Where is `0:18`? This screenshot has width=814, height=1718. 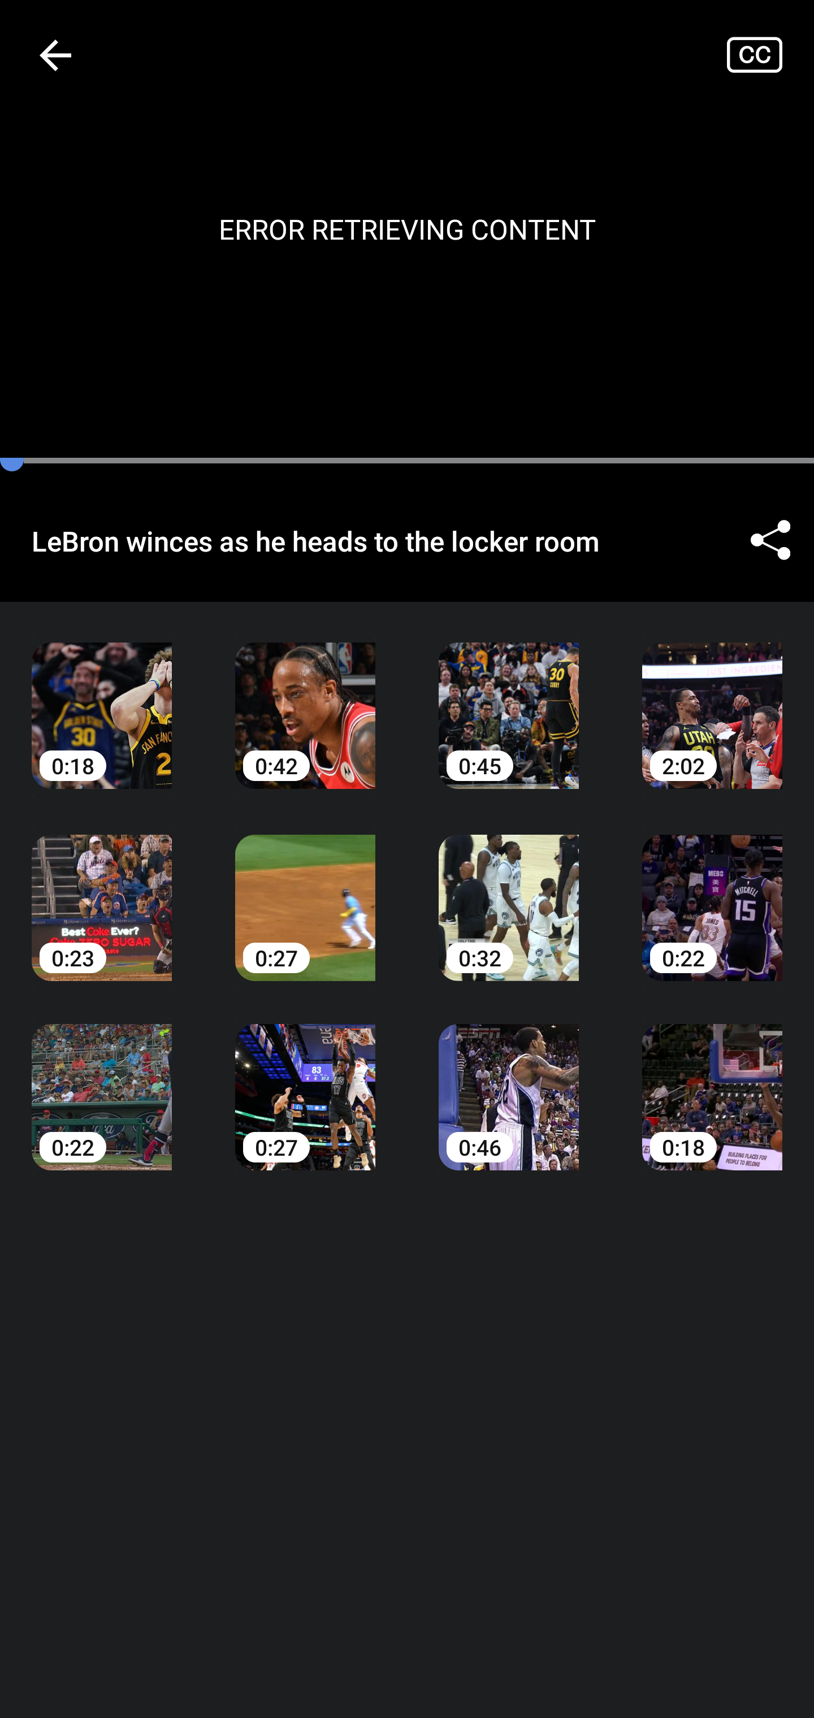
0:18 is located at coordinates (712, 1081).